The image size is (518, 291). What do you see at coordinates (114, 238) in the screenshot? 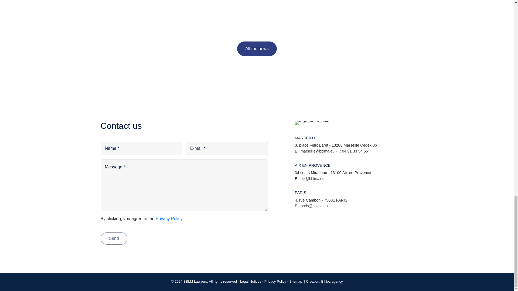
I see `Send` at bounding box center [114, 238].